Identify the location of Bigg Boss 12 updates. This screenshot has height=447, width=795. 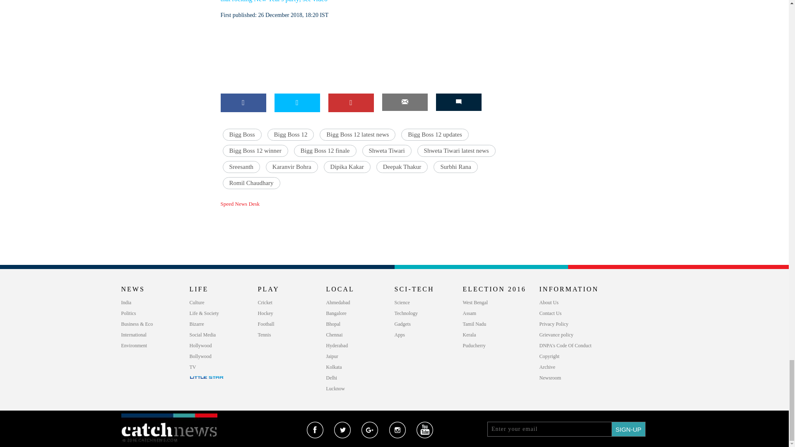
(435, 135).